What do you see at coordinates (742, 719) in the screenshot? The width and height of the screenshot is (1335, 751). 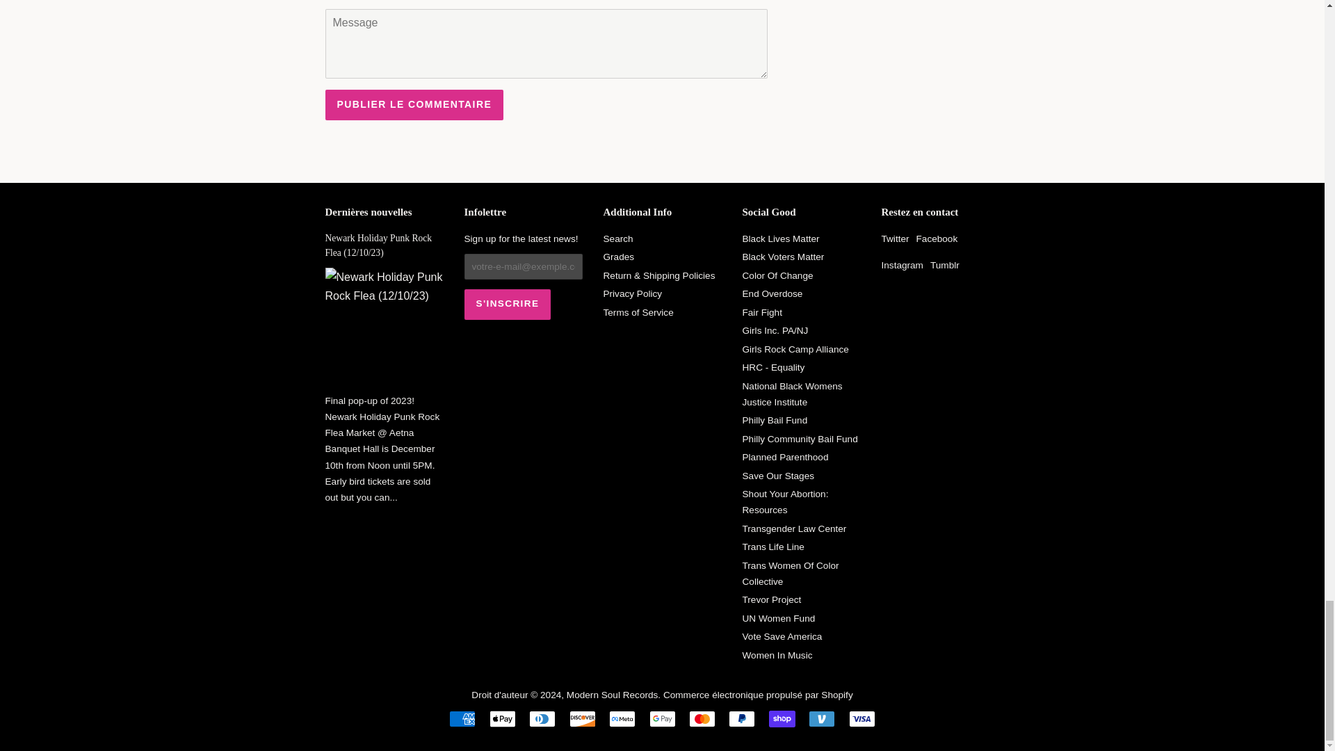 I see `PayPal` at bounding box center [742, 719].